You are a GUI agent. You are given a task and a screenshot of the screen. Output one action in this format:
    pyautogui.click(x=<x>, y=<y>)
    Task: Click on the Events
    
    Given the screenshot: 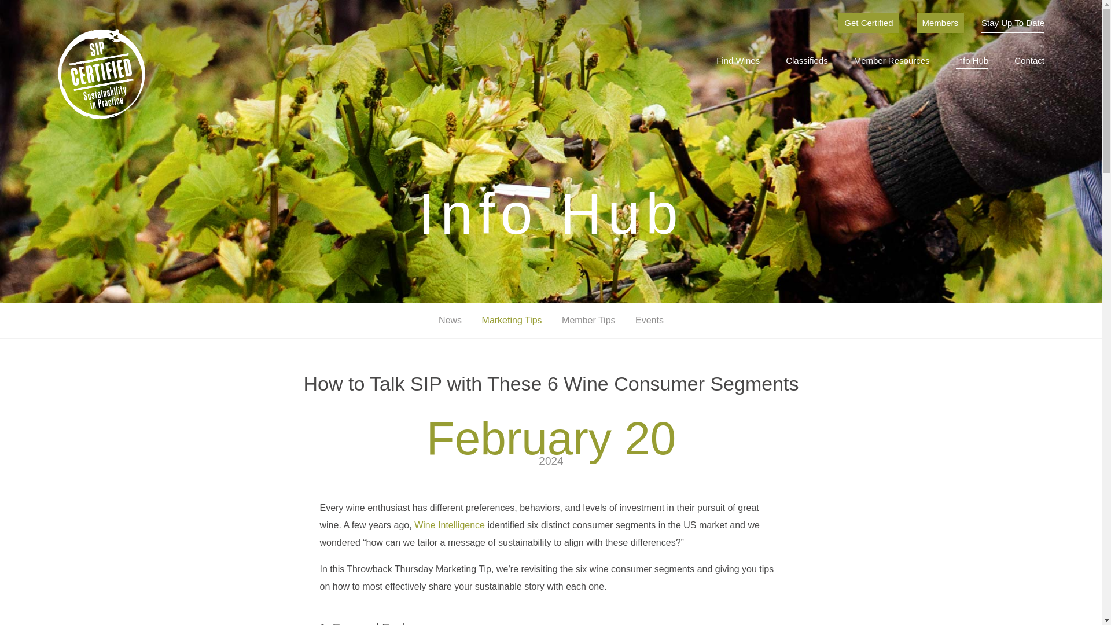 What is the action you would take?
    pyautogui.click(x=649, y=320)
    